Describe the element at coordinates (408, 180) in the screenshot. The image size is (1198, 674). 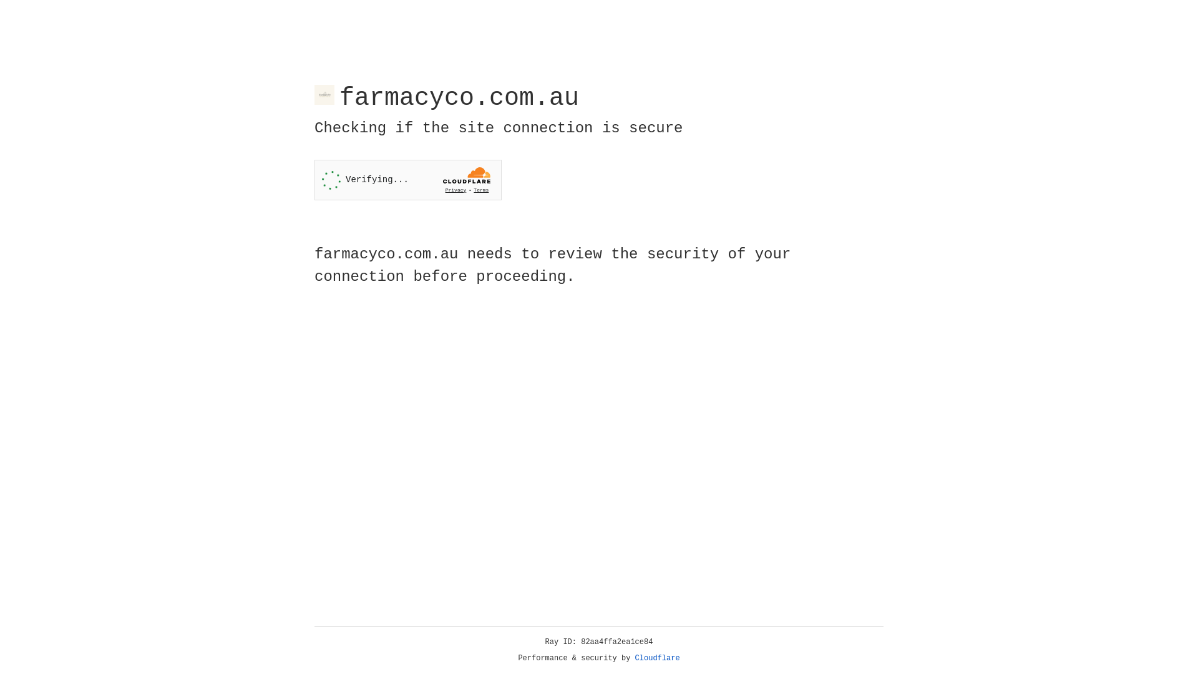
I see `Widget containing a Cloudflare security challenge` at that location.